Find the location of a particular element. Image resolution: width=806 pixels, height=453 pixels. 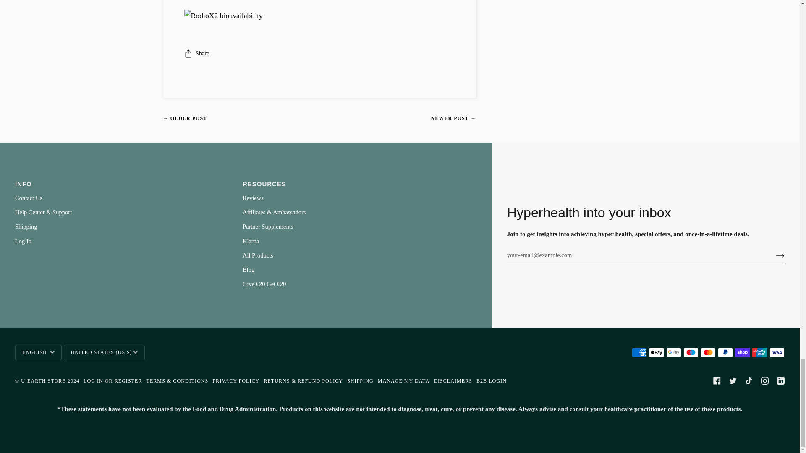

VISA is located at coordinates (777, 352).